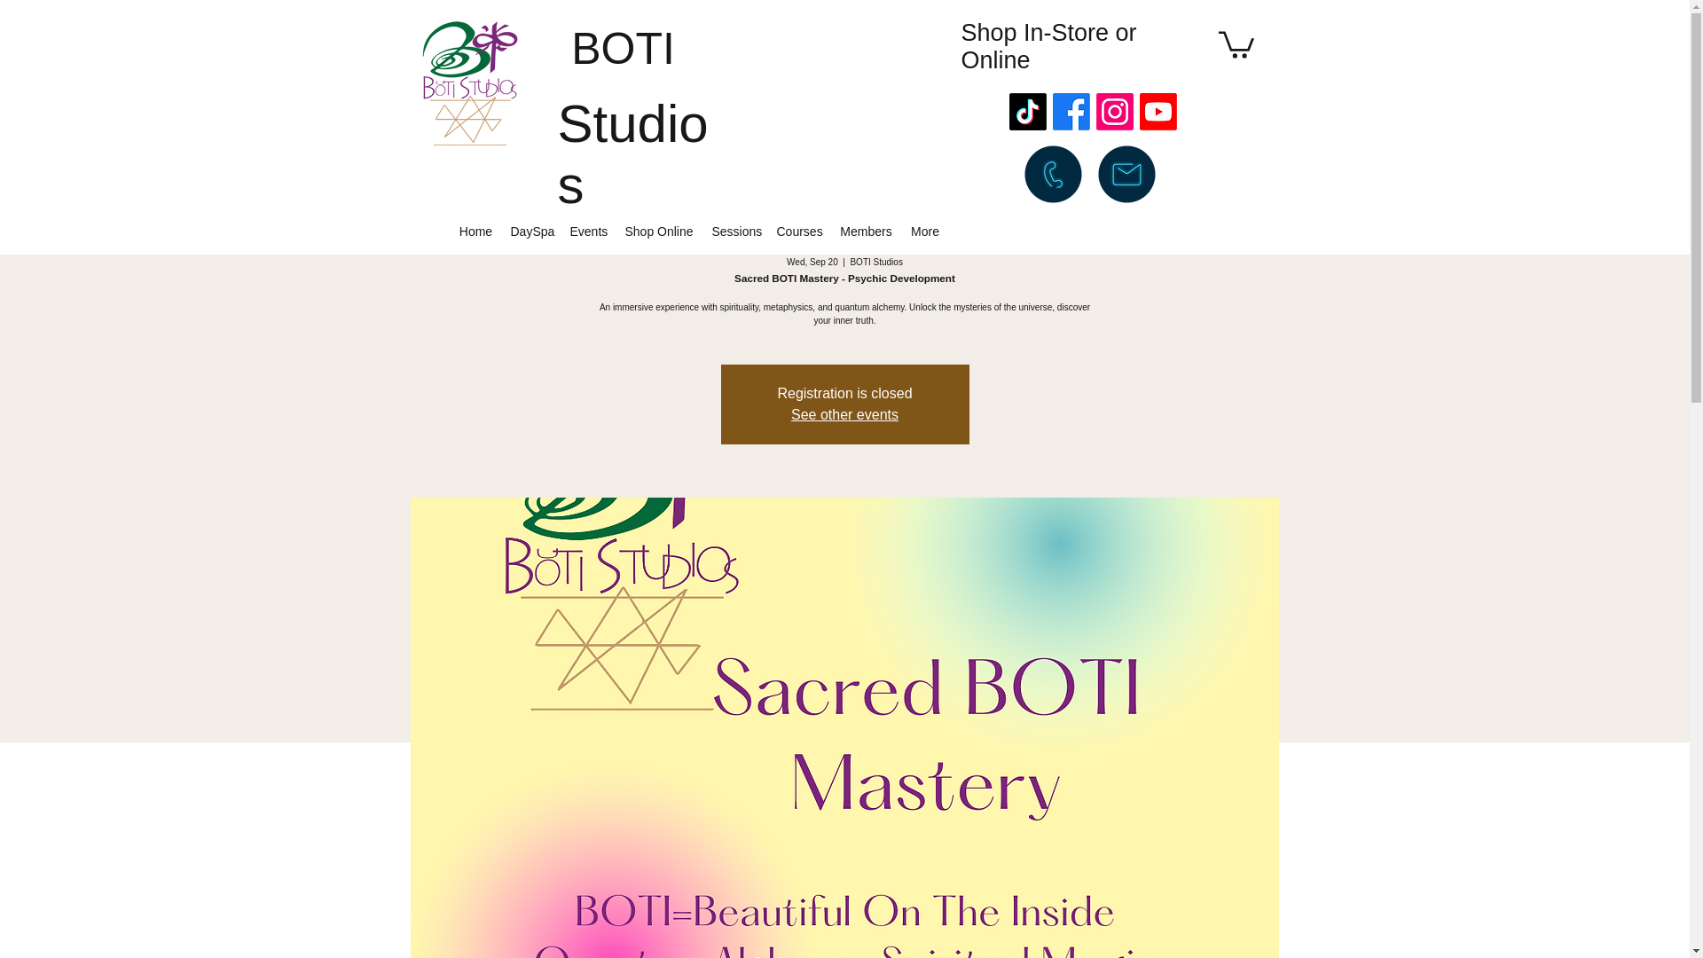 This screenshot has height=958, width=1703. I want to click on Home, so click(476, 231).